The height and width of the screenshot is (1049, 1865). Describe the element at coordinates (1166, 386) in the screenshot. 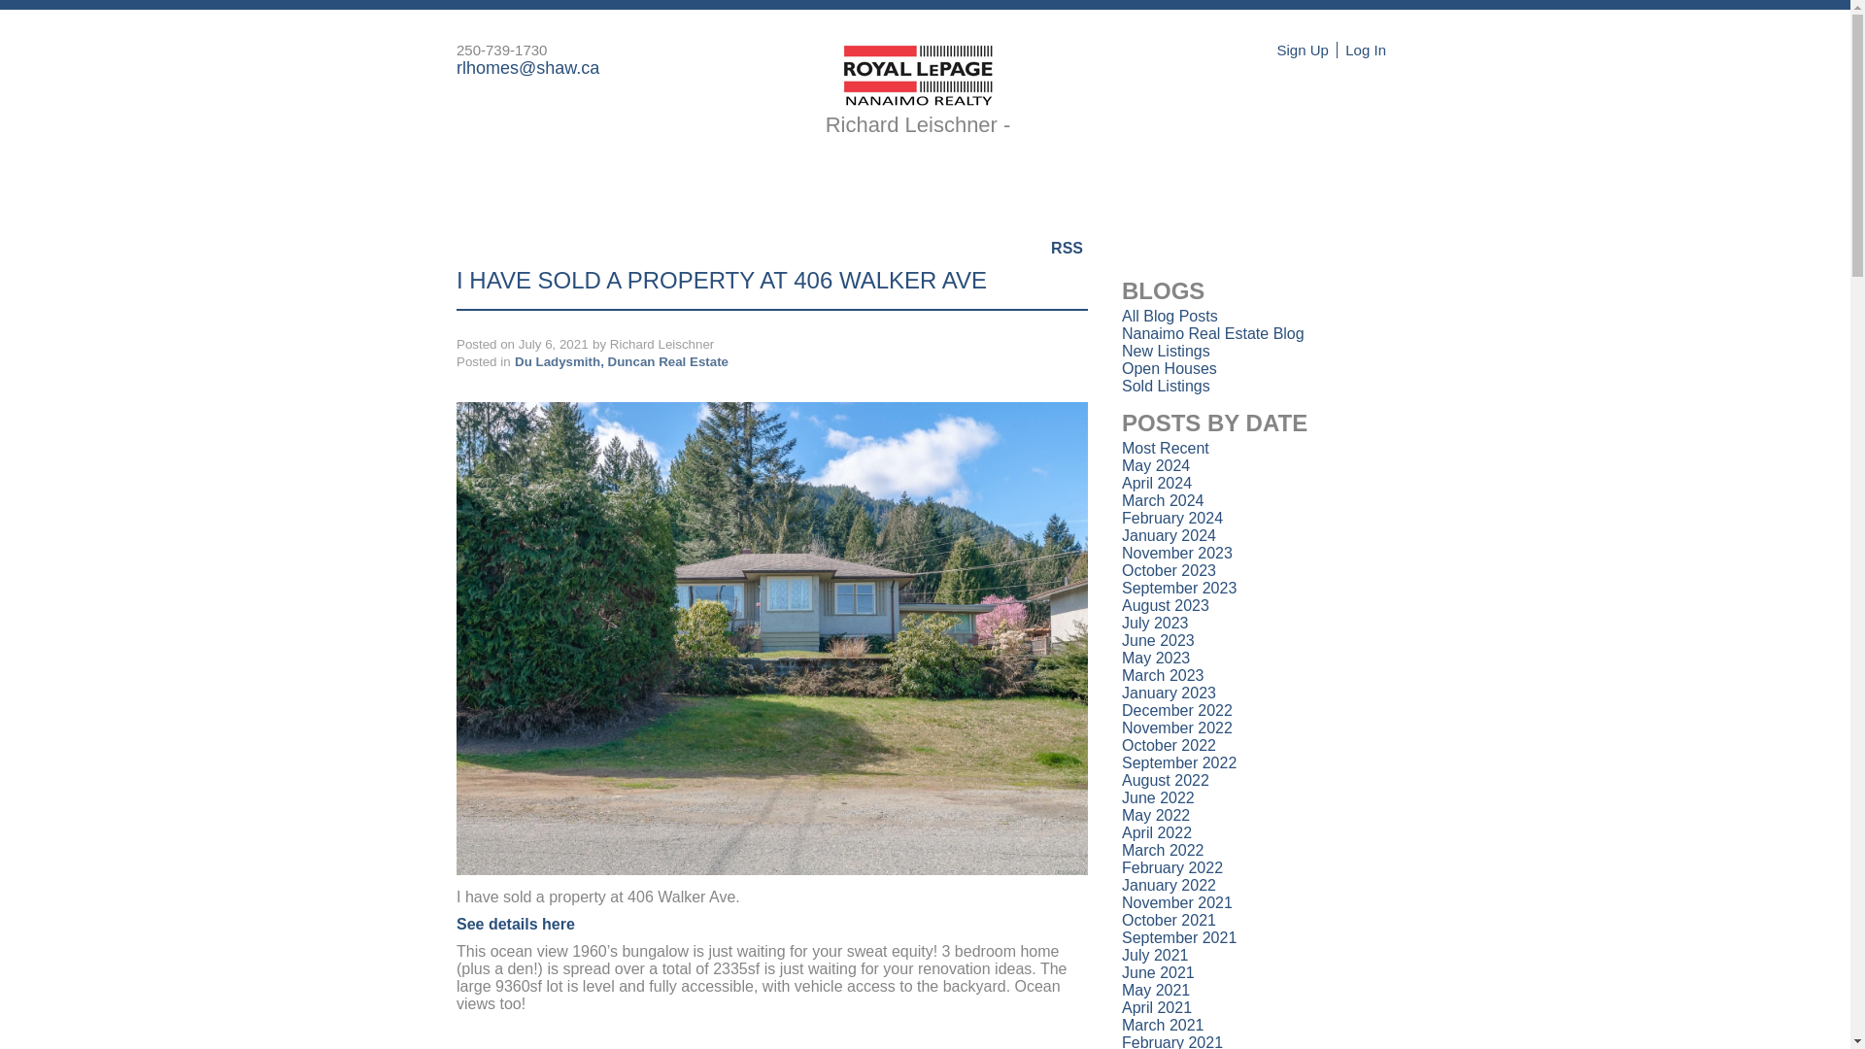

I see `Sold Listings` at that location.